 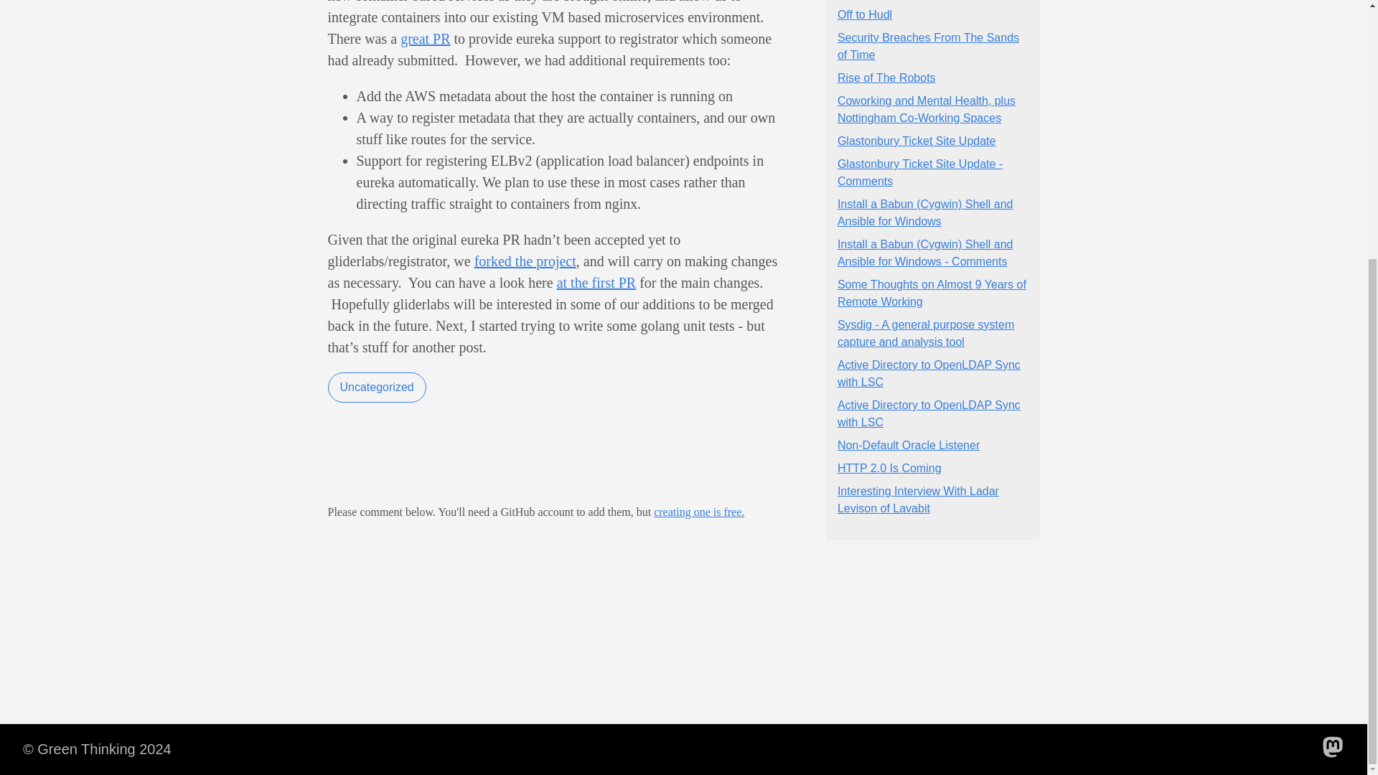 What do you see at coordinates (929, 413) in the screenshot?
I see `Active Directory to OpenLDAP Sync with LSC` at bounding box center [929, 413].